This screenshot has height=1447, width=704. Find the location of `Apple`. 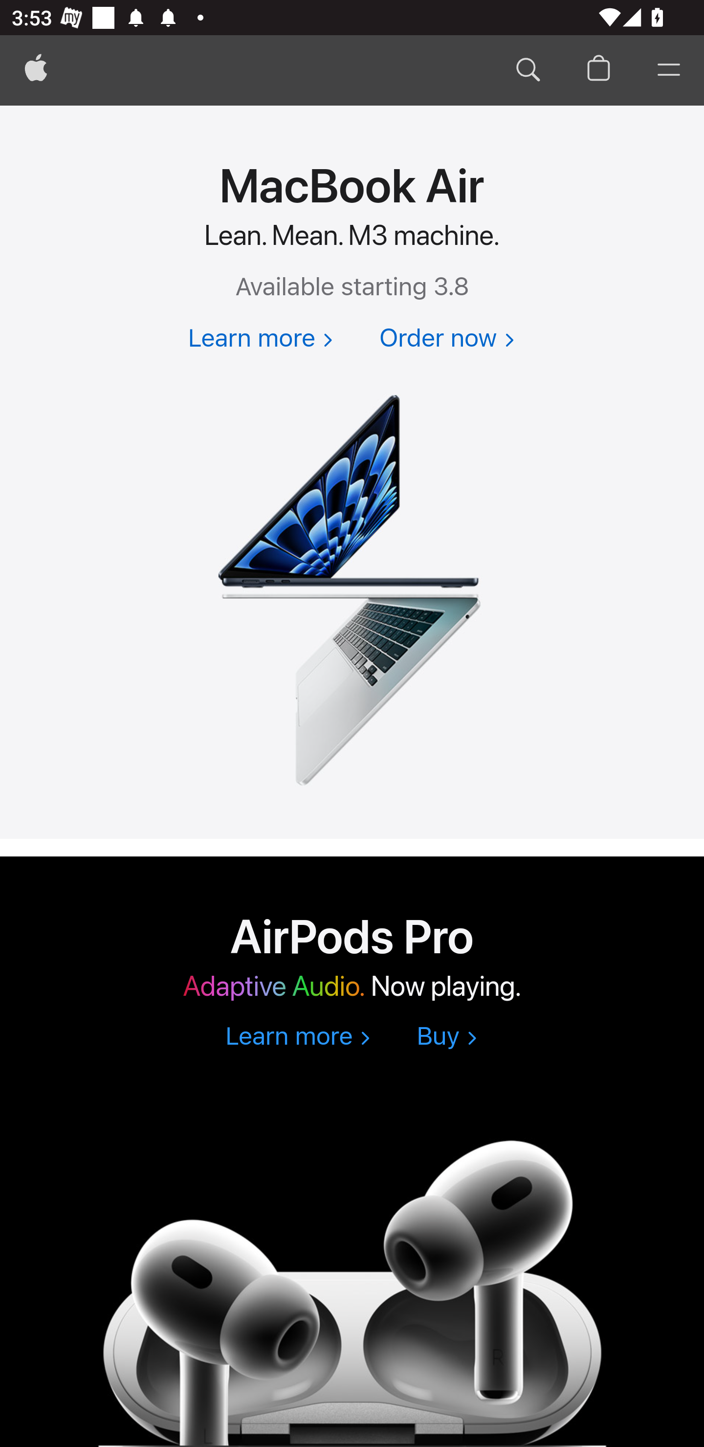

Apple is located at coordinates (36, 70).